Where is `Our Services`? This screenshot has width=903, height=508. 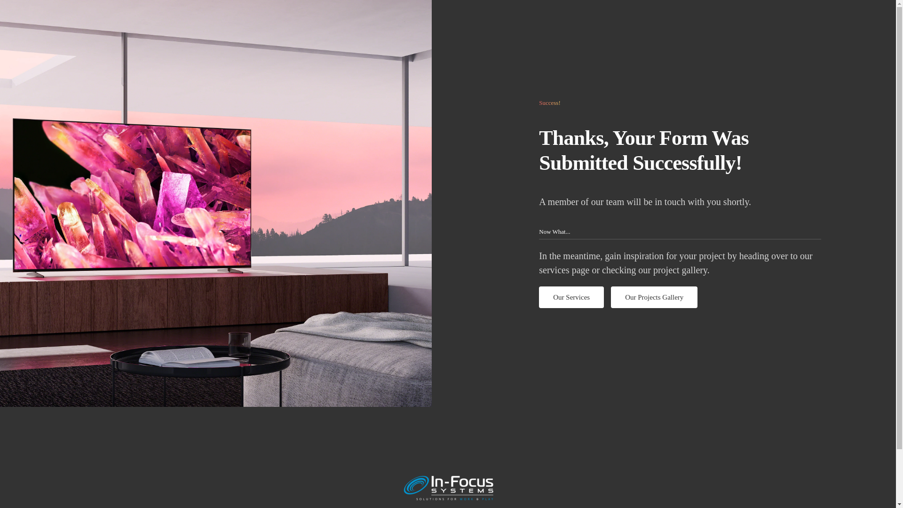 Our Services is located at coordinates (571, 297).